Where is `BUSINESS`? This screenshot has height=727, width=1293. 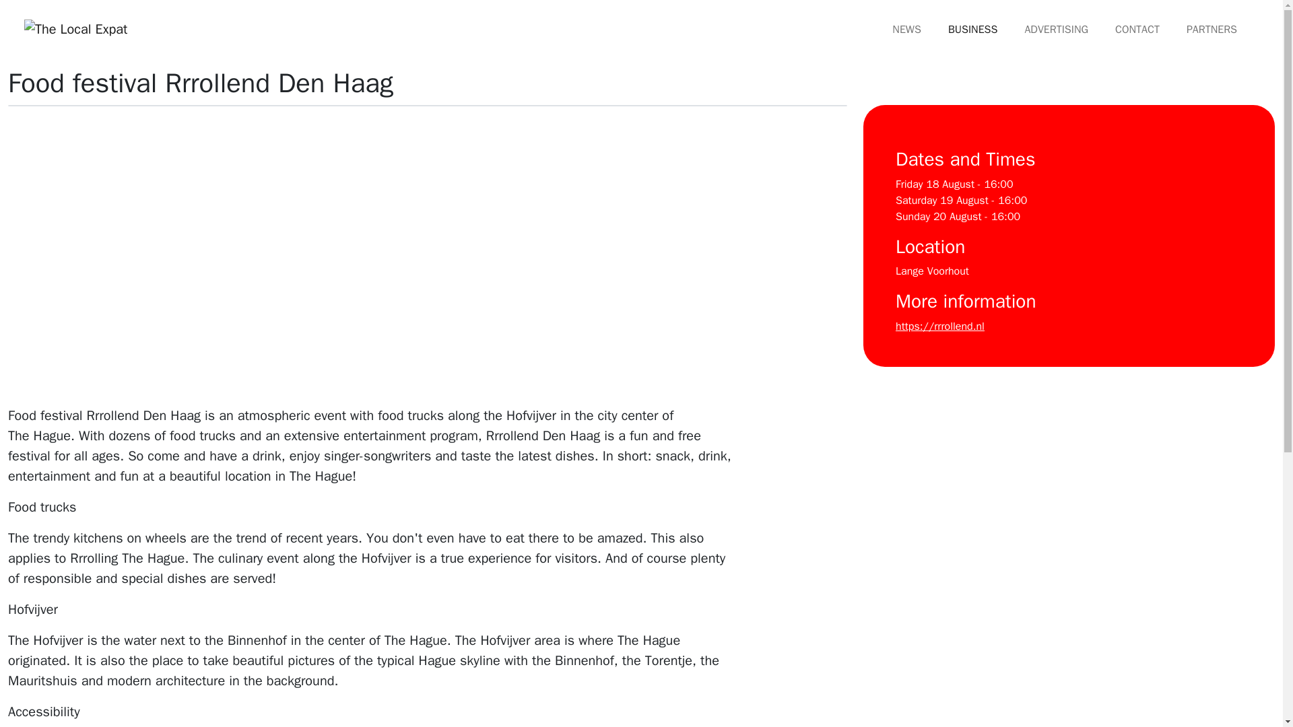 BUSINESS is located at coordinates (972, 29).